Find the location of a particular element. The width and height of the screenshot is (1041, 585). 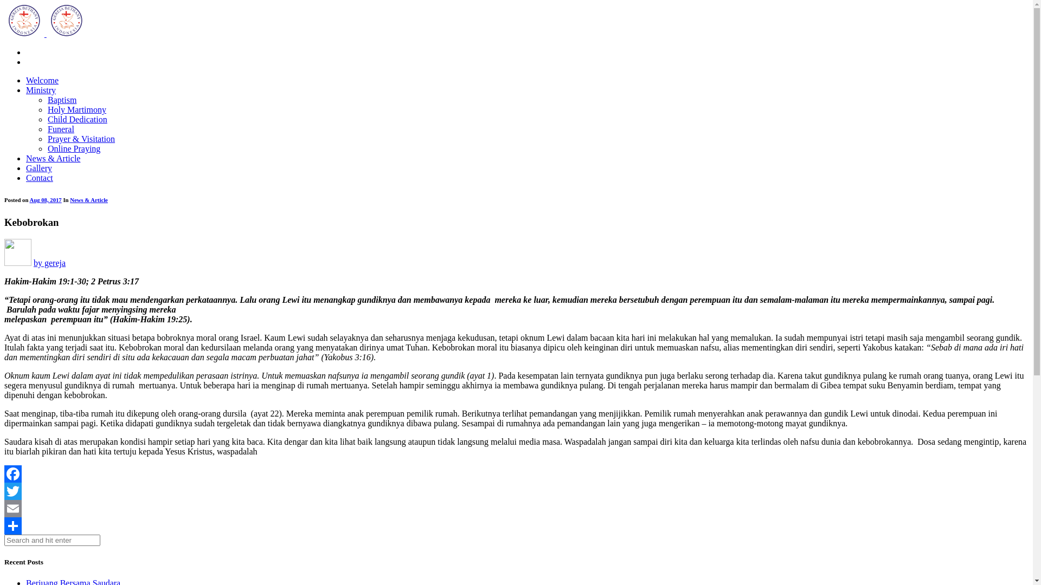

Twitter is located at coordinates (516, 491).